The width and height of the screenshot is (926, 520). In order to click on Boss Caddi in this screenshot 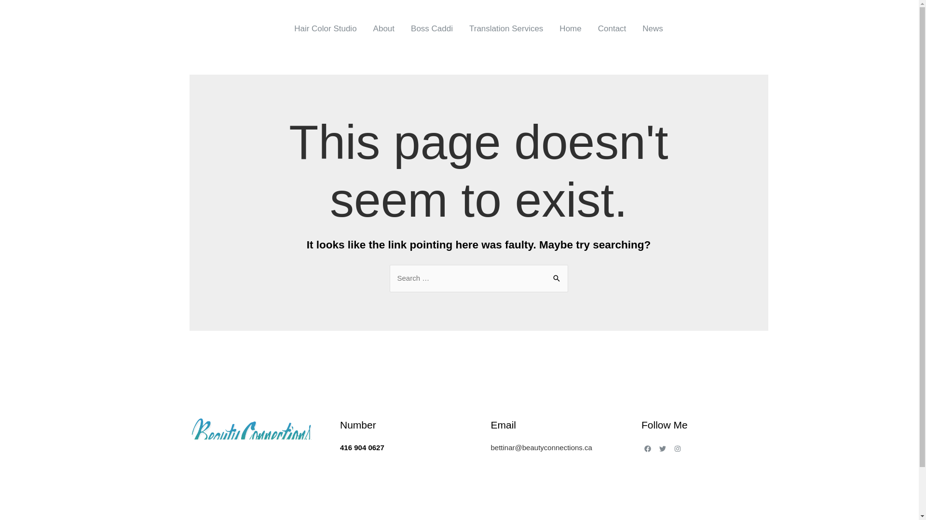, I will do `click(432, 29)`.